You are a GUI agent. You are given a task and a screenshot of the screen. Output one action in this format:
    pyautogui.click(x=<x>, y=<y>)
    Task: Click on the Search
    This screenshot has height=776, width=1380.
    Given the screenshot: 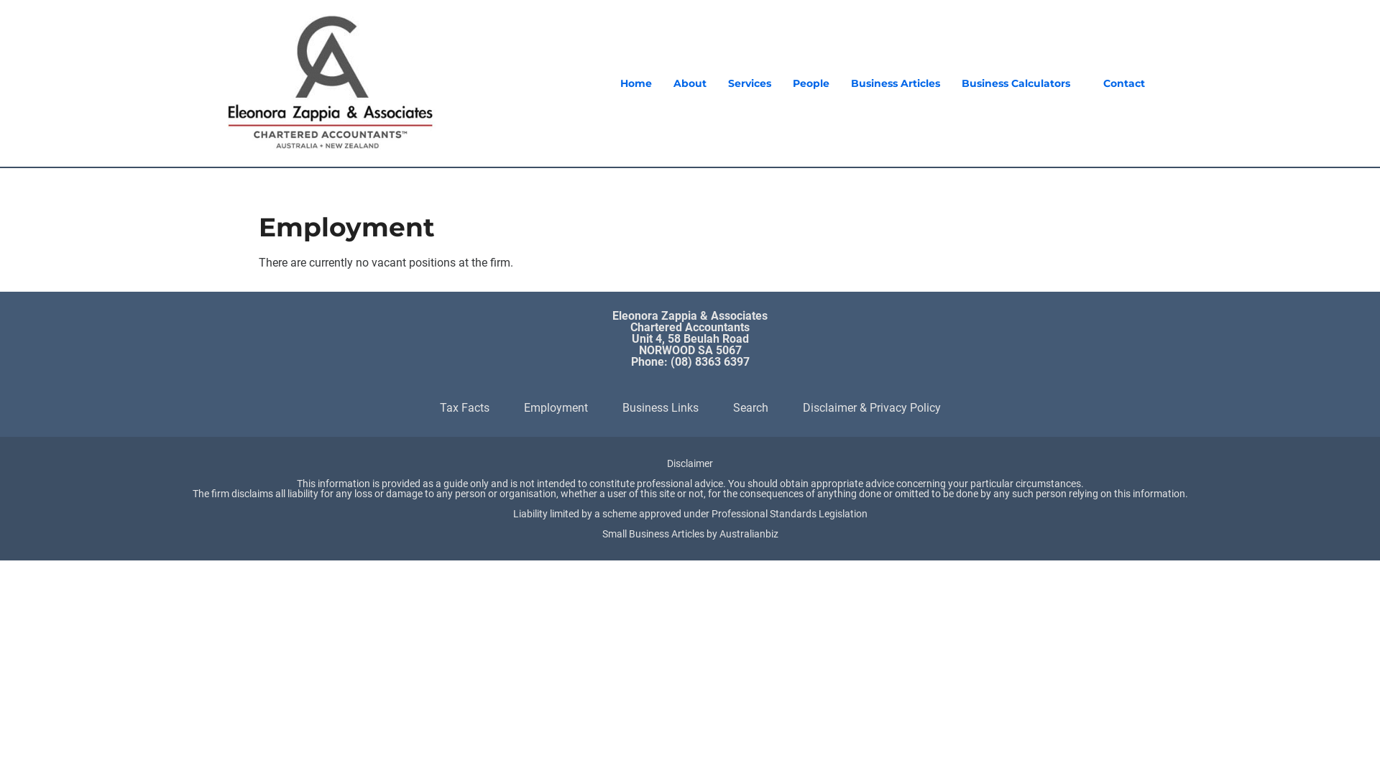 What is the action you would take?
    pyautogui.click(x=750, y=408)
    